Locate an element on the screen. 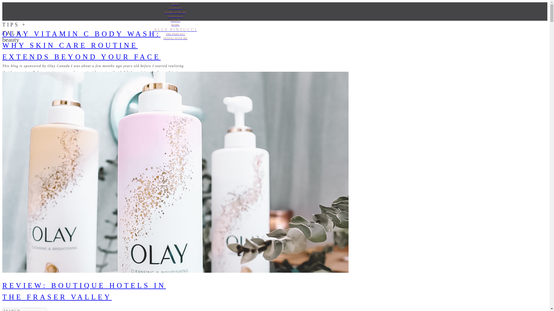  BLOG is located at coordinates (175, 4).